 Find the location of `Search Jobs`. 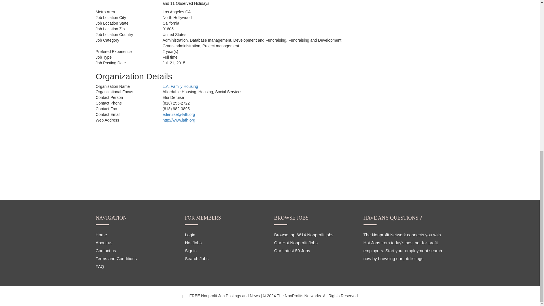

Search Jobs is located at coordinates (197, 258).